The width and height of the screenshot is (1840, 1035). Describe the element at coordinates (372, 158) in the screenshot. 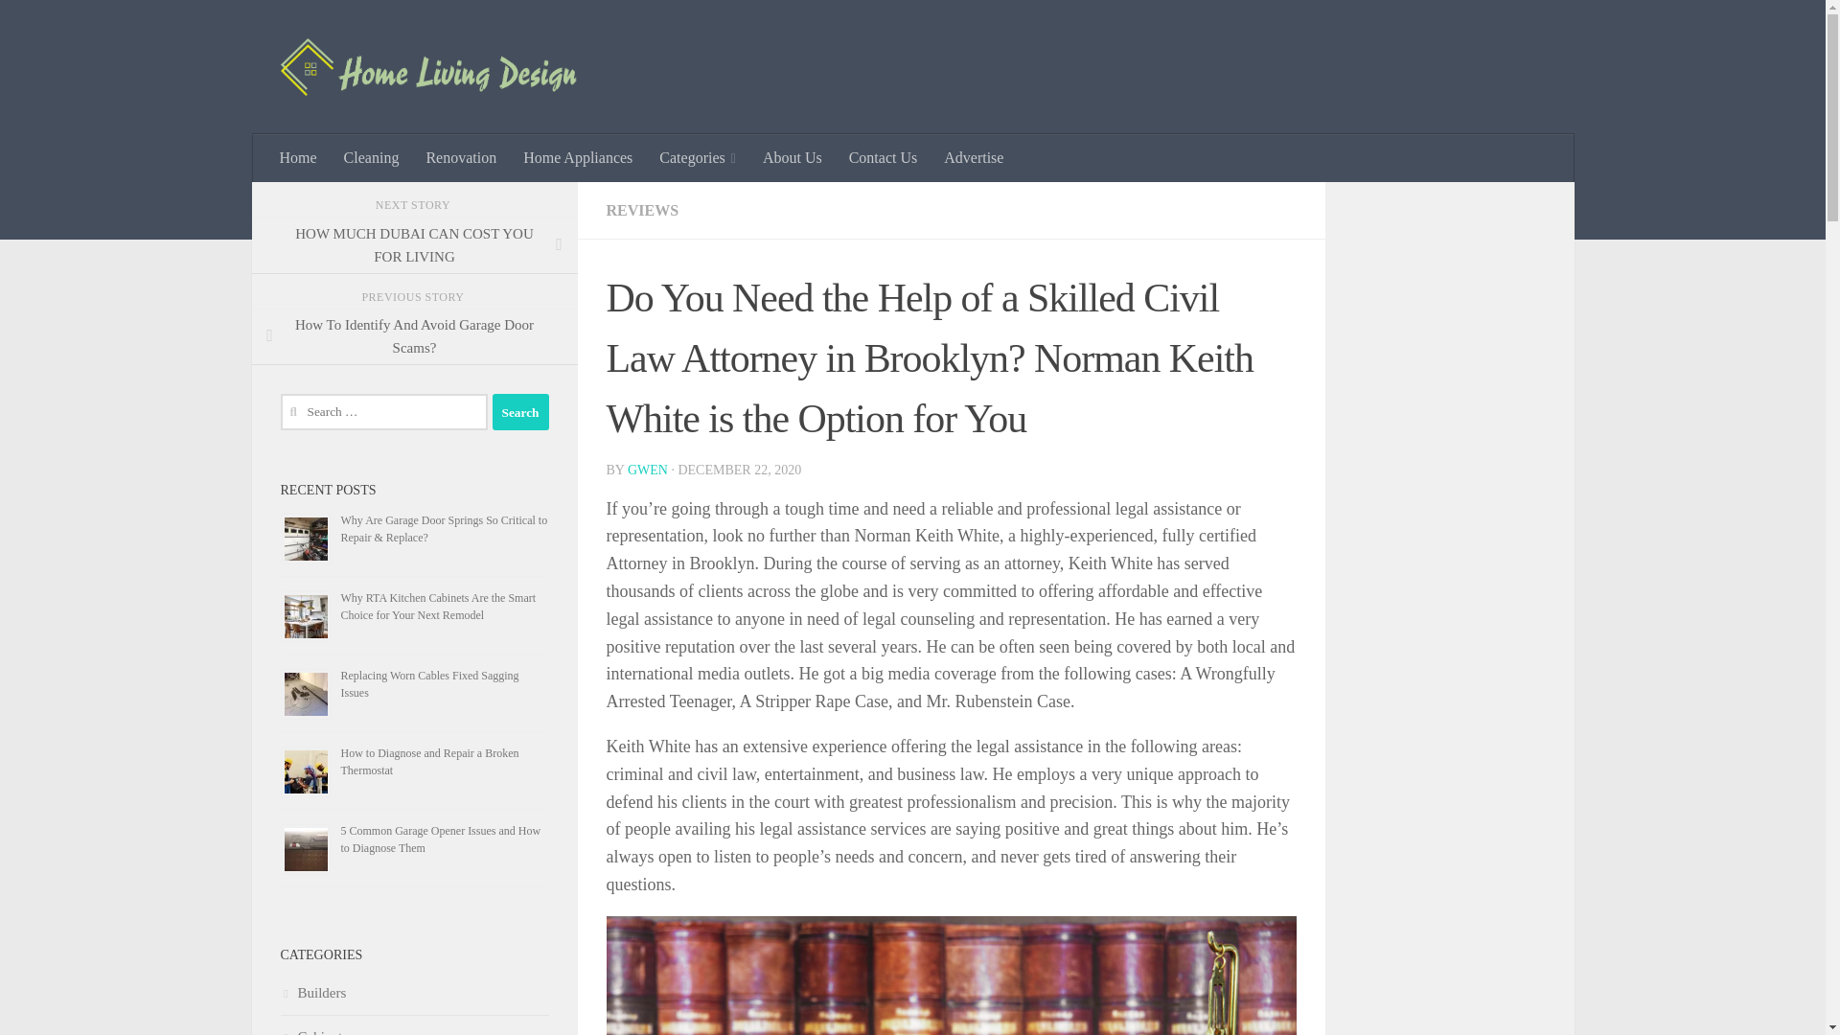

I see `Cleaning` at that location.